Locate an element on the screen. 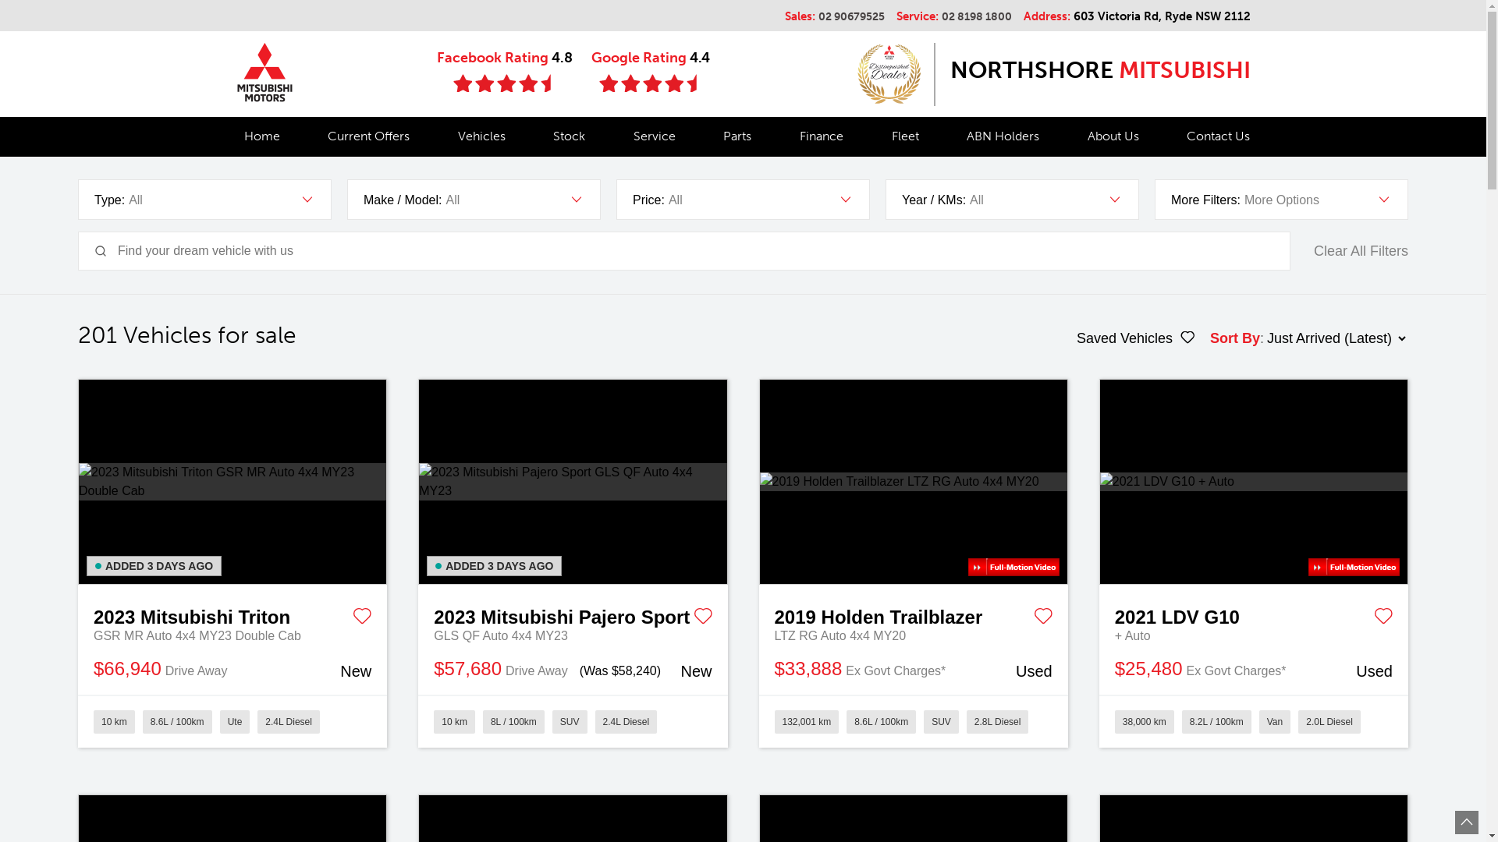  02 8198 1800 is located at coordinates (976, 17).